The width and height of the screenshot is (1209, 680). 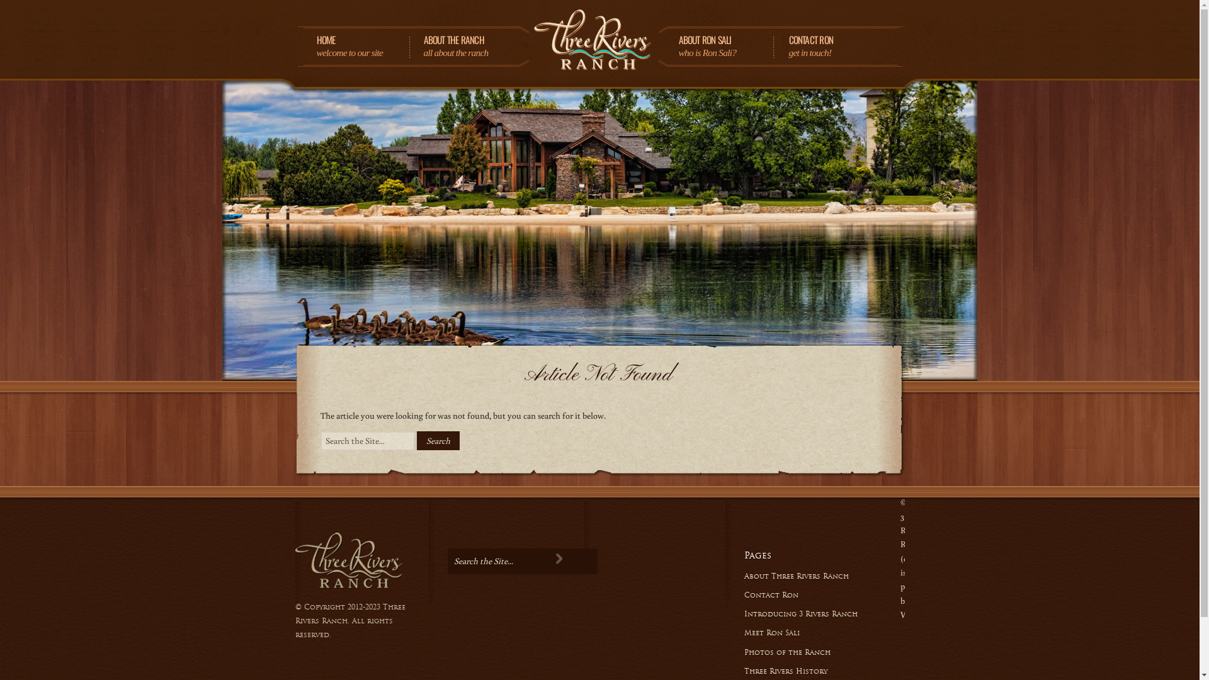 What do you see at coordinates (363, 47) in the screenshot?
I see `HOME
welcome to our site` at bounding box center [363, 47].